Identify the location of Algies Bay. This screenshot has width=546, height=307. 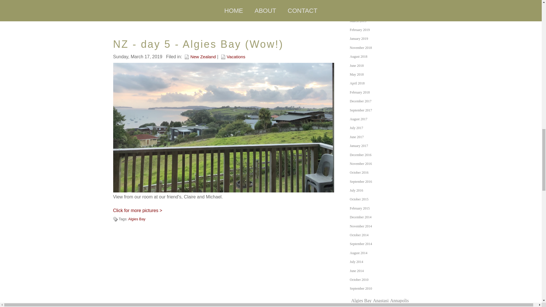
(361, 300).